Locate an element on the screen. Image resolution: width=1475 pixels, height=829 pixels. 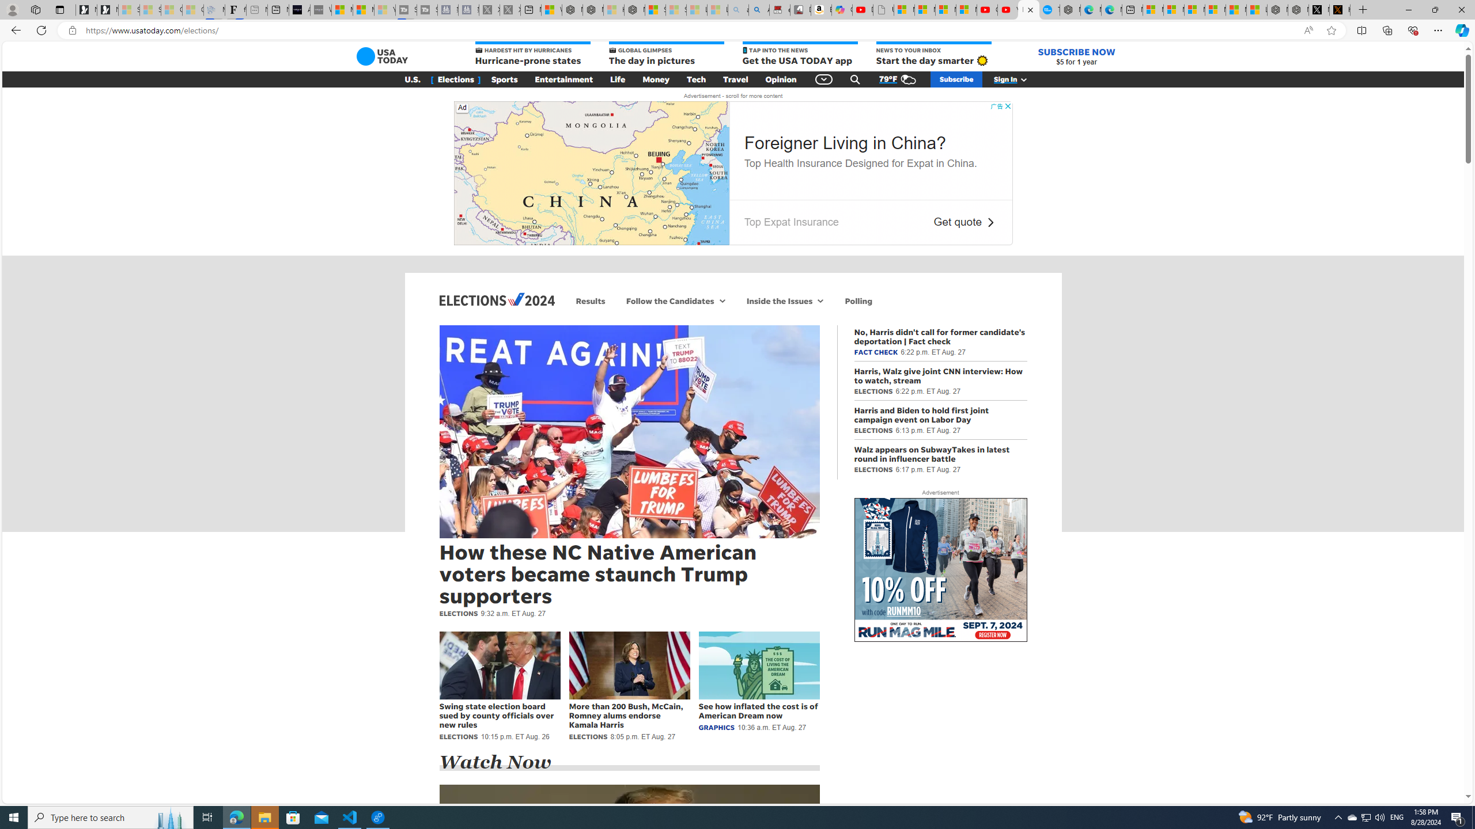
Class: ns-8fxrh-e-26 flip-on-rtl is located at coordinates (990, 223).